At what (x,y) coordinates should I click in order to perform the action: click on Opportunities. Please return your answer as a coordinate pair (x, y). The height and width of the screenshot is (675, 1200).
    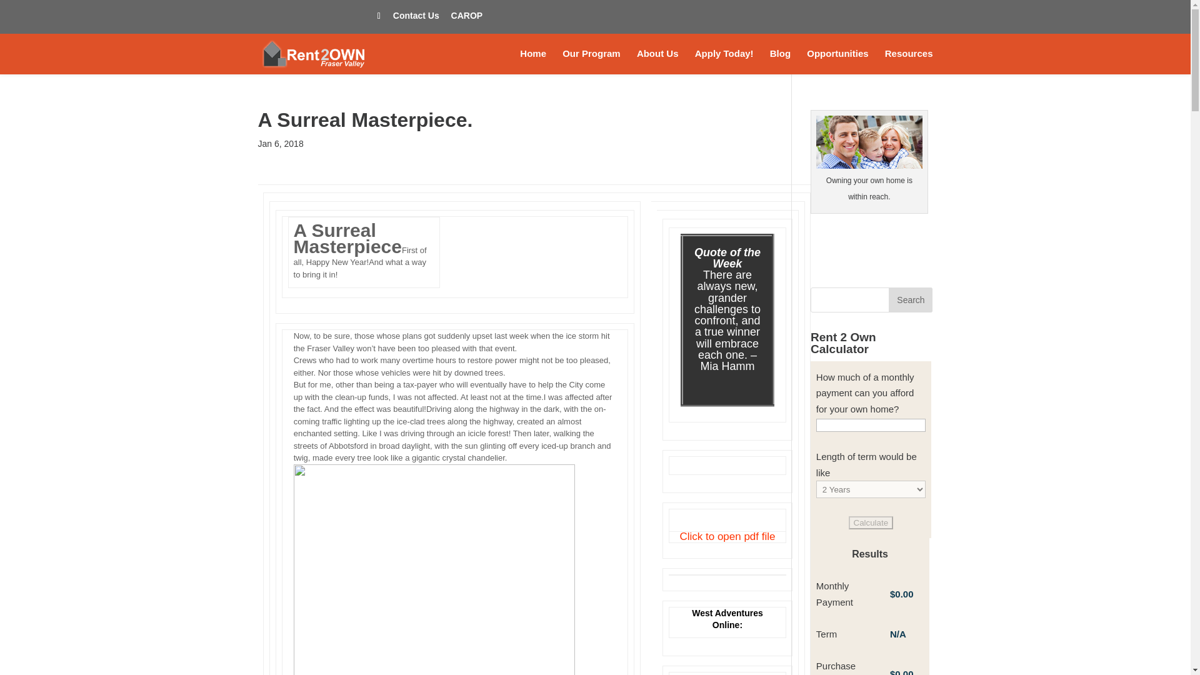
    Looking at the image, I should click on (837, 61).